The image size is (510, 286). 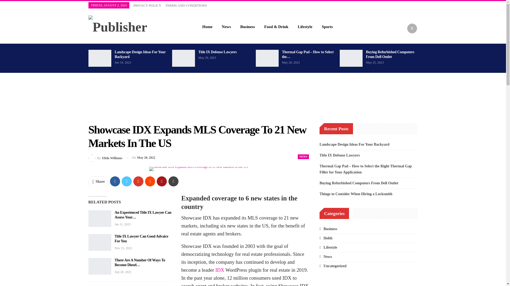 I want to click on NEWS, so click(x=303, y=157).